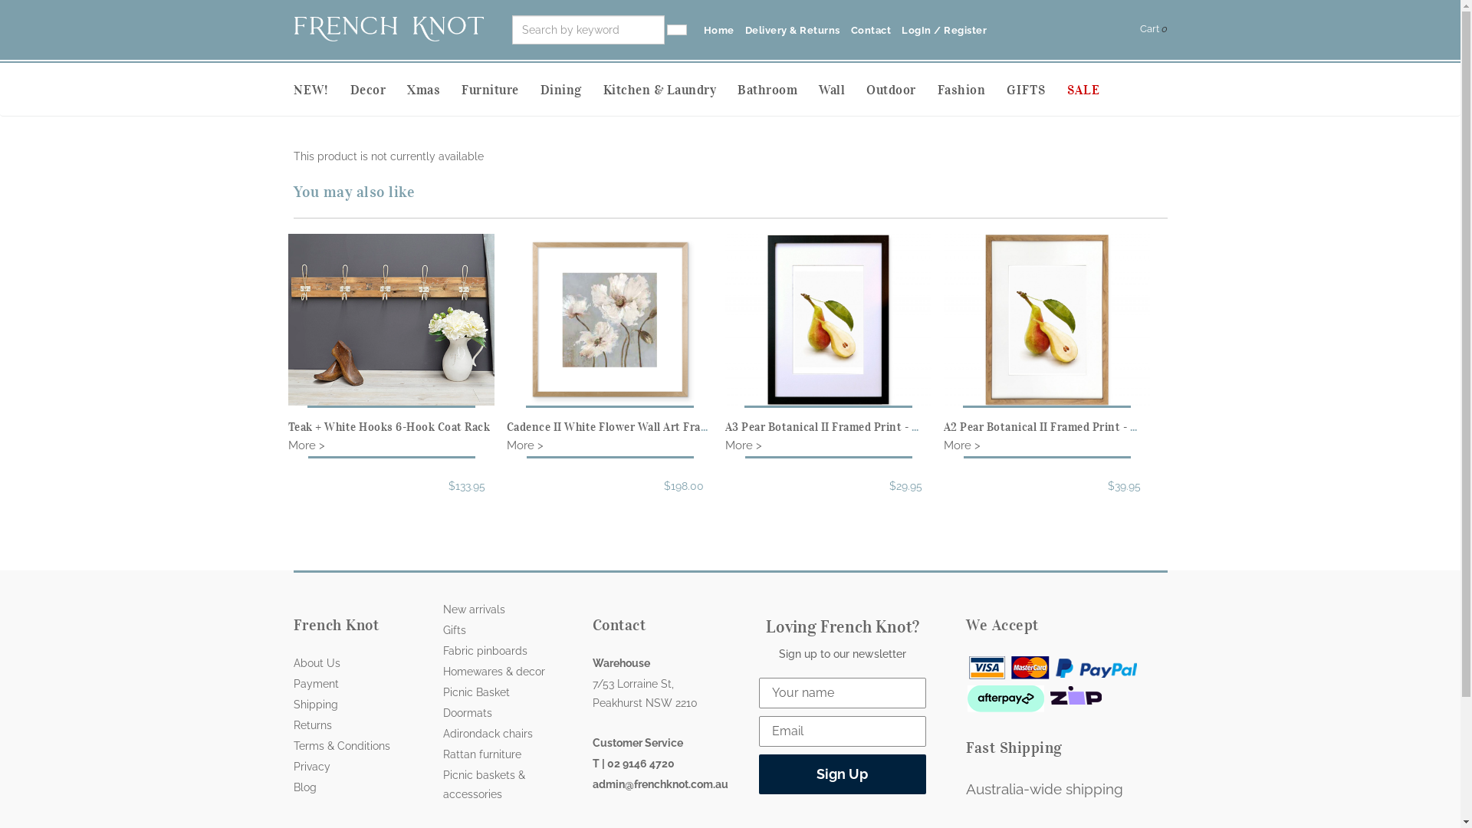  Describe the element at coordinates (474, 609) in the screenshot. I see `New arrivals` at that location.